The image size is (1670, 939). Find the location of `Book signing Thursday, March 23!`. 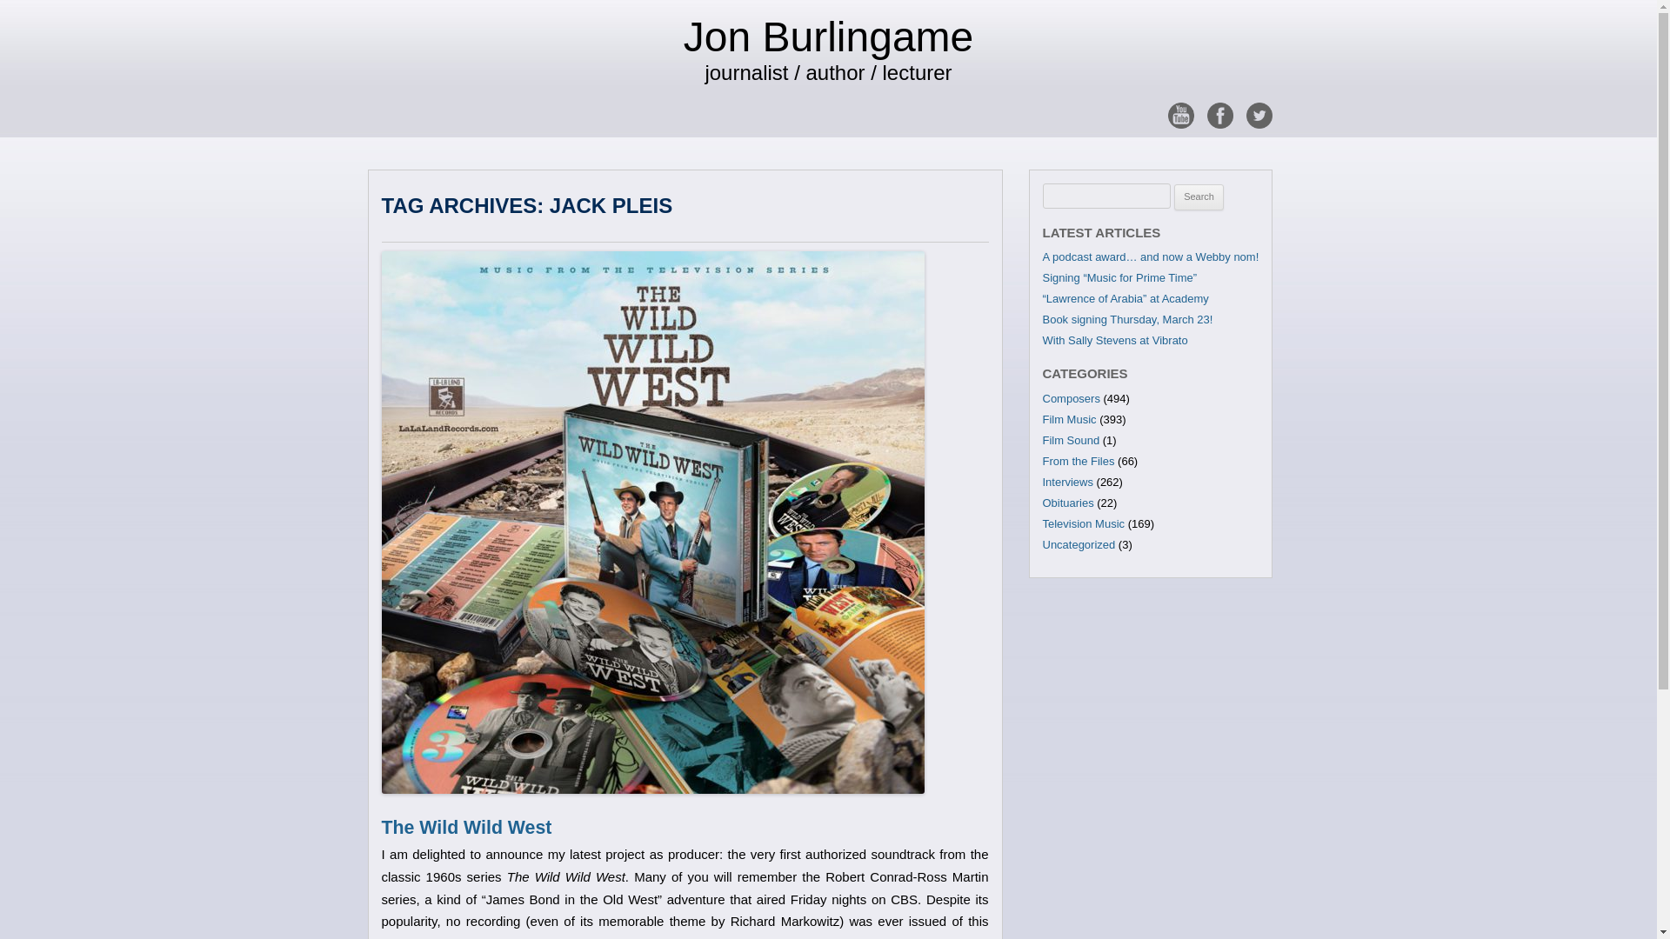

Book signing Thursday, March 23! is located at coordinates (1127, 318).